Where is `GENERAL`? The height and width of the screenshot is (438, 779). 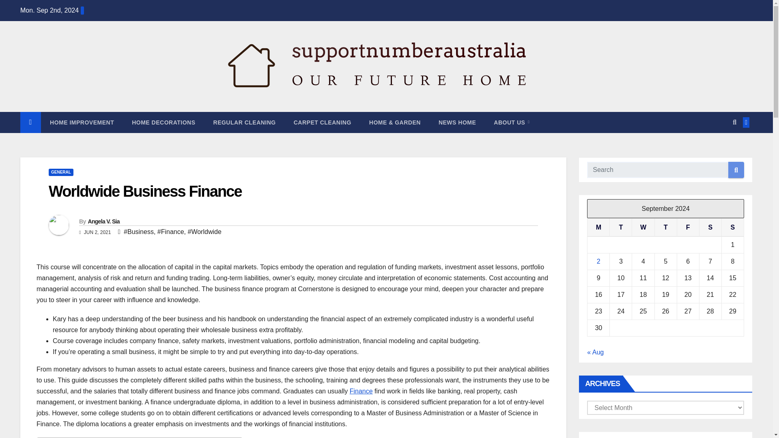 GENERAL is located at coordinates (61, 172).